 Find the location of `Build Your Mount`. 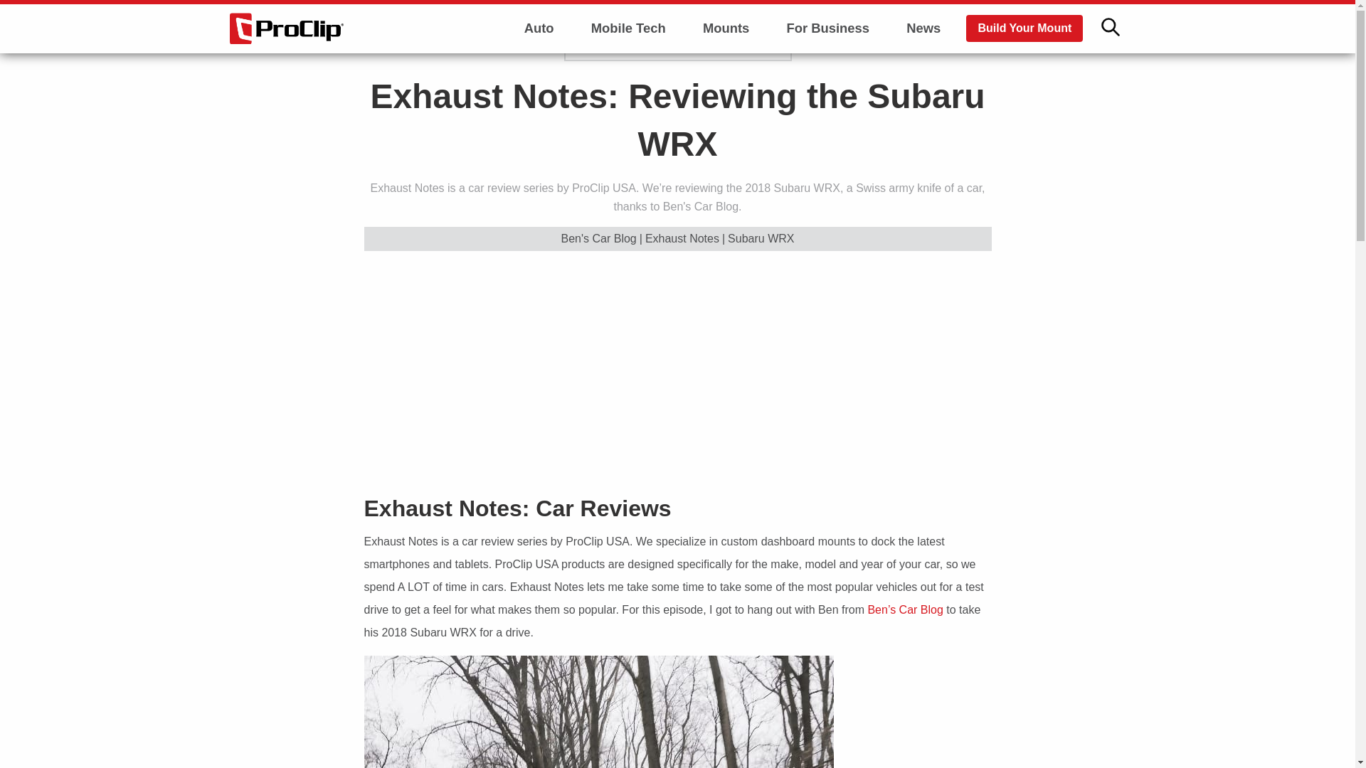

Build Your Mount is located at coordinates (1024, 28).